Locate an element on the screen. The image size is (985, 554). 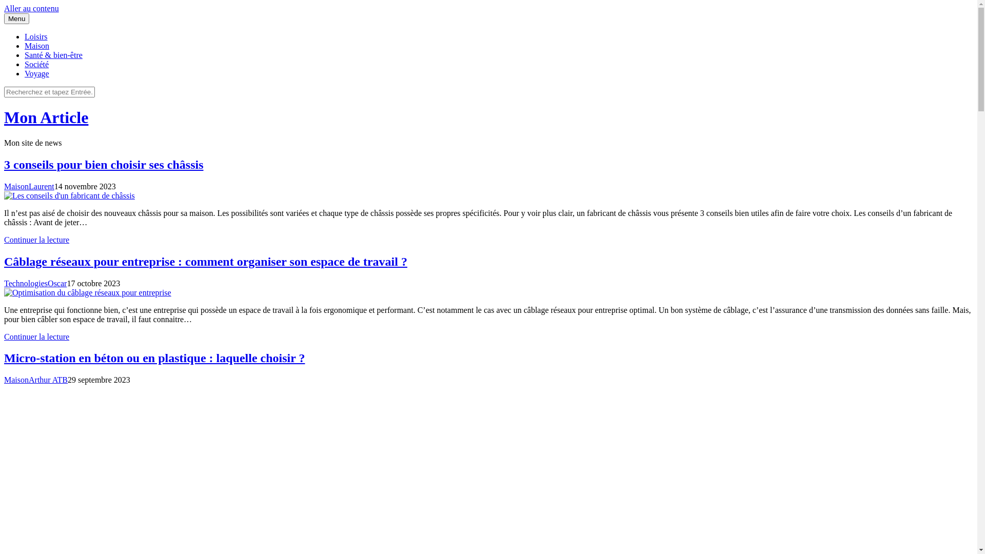
Continuer la lecture is located at coordinates (37, 240).